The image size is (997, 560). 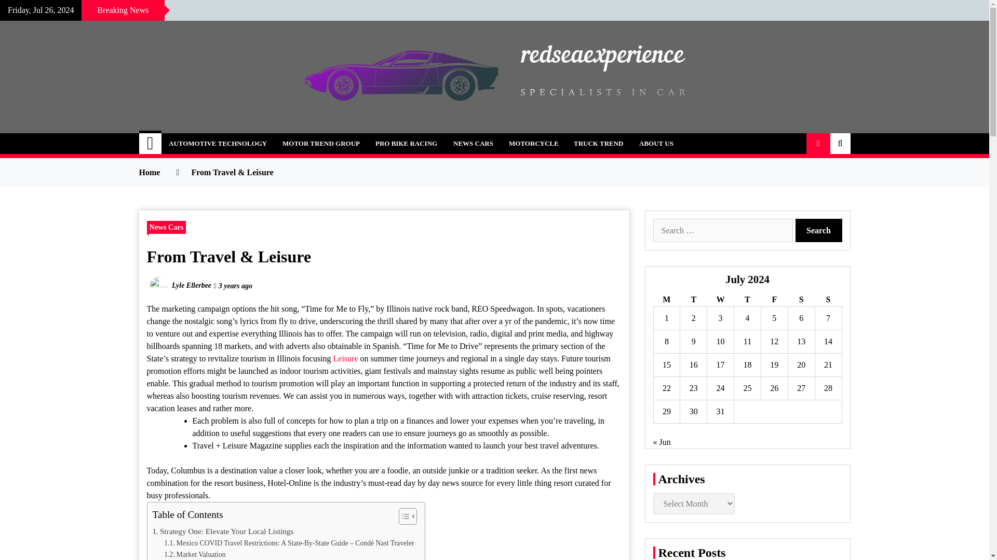 I want to click on NEWS CARS, so click(x=474, y=144).